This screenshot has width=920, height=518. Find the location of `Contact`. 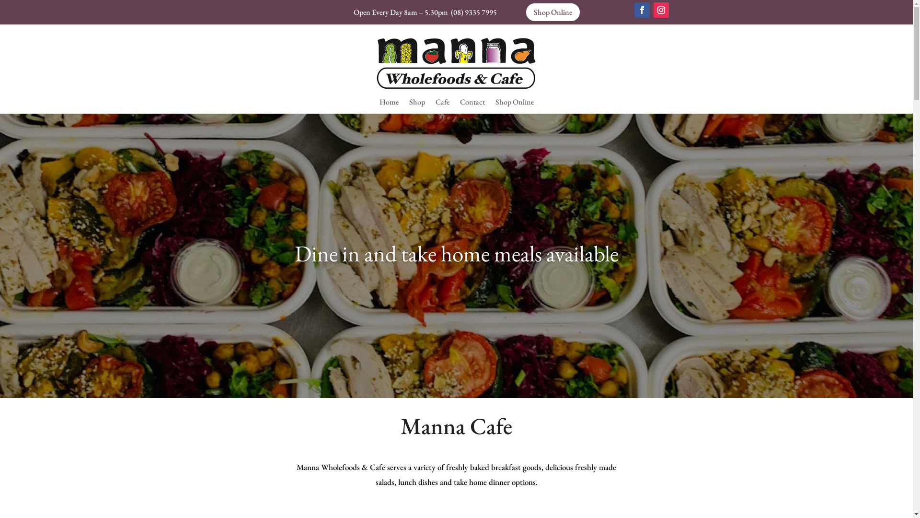

Contact is located at coordinates (472, 104).